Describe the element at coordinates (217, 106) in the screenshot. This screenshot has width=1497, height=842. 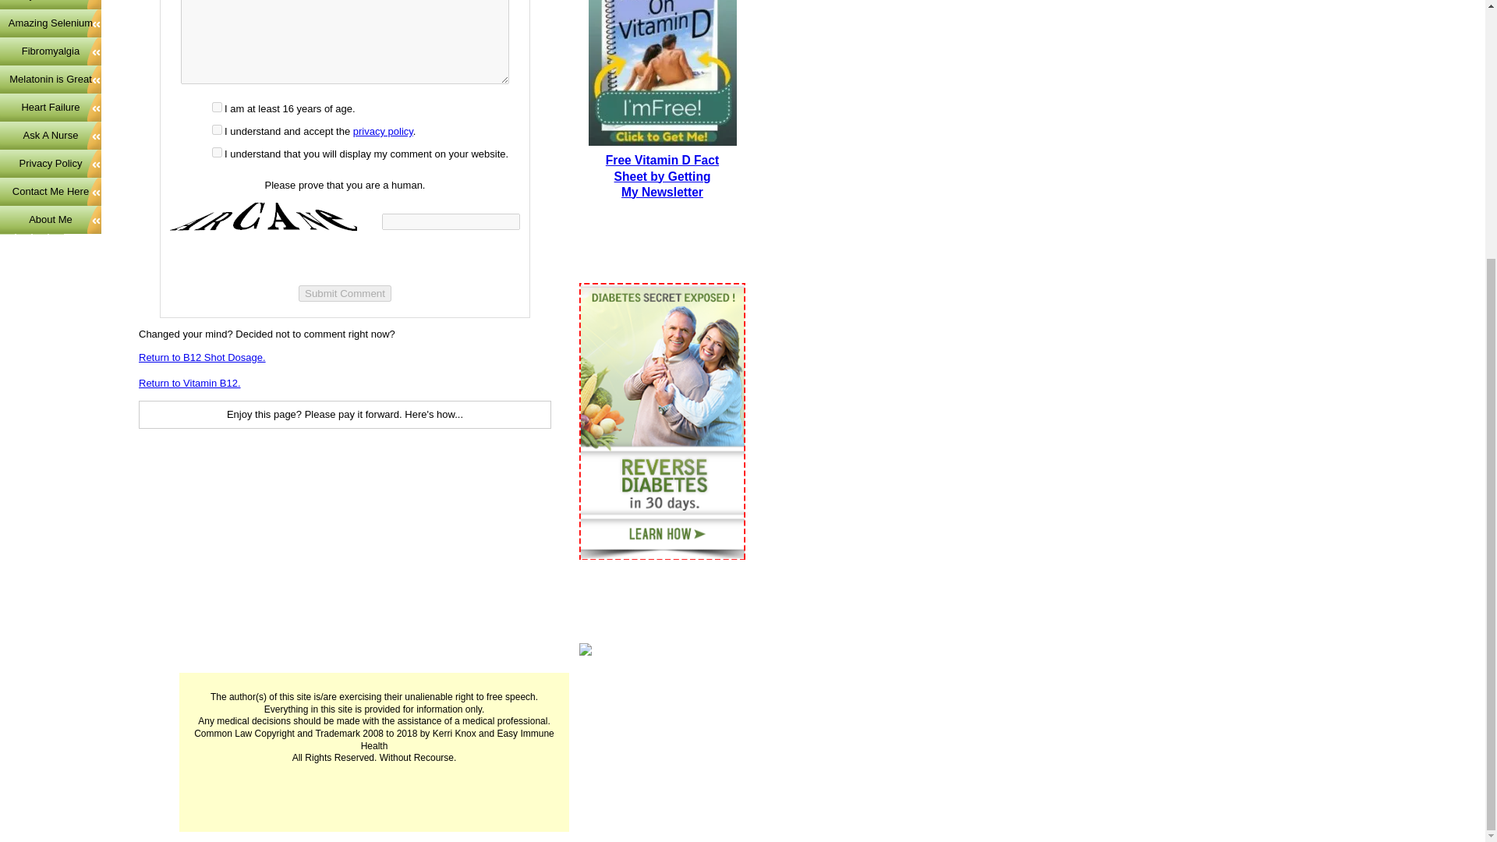
I see `1` at that location.